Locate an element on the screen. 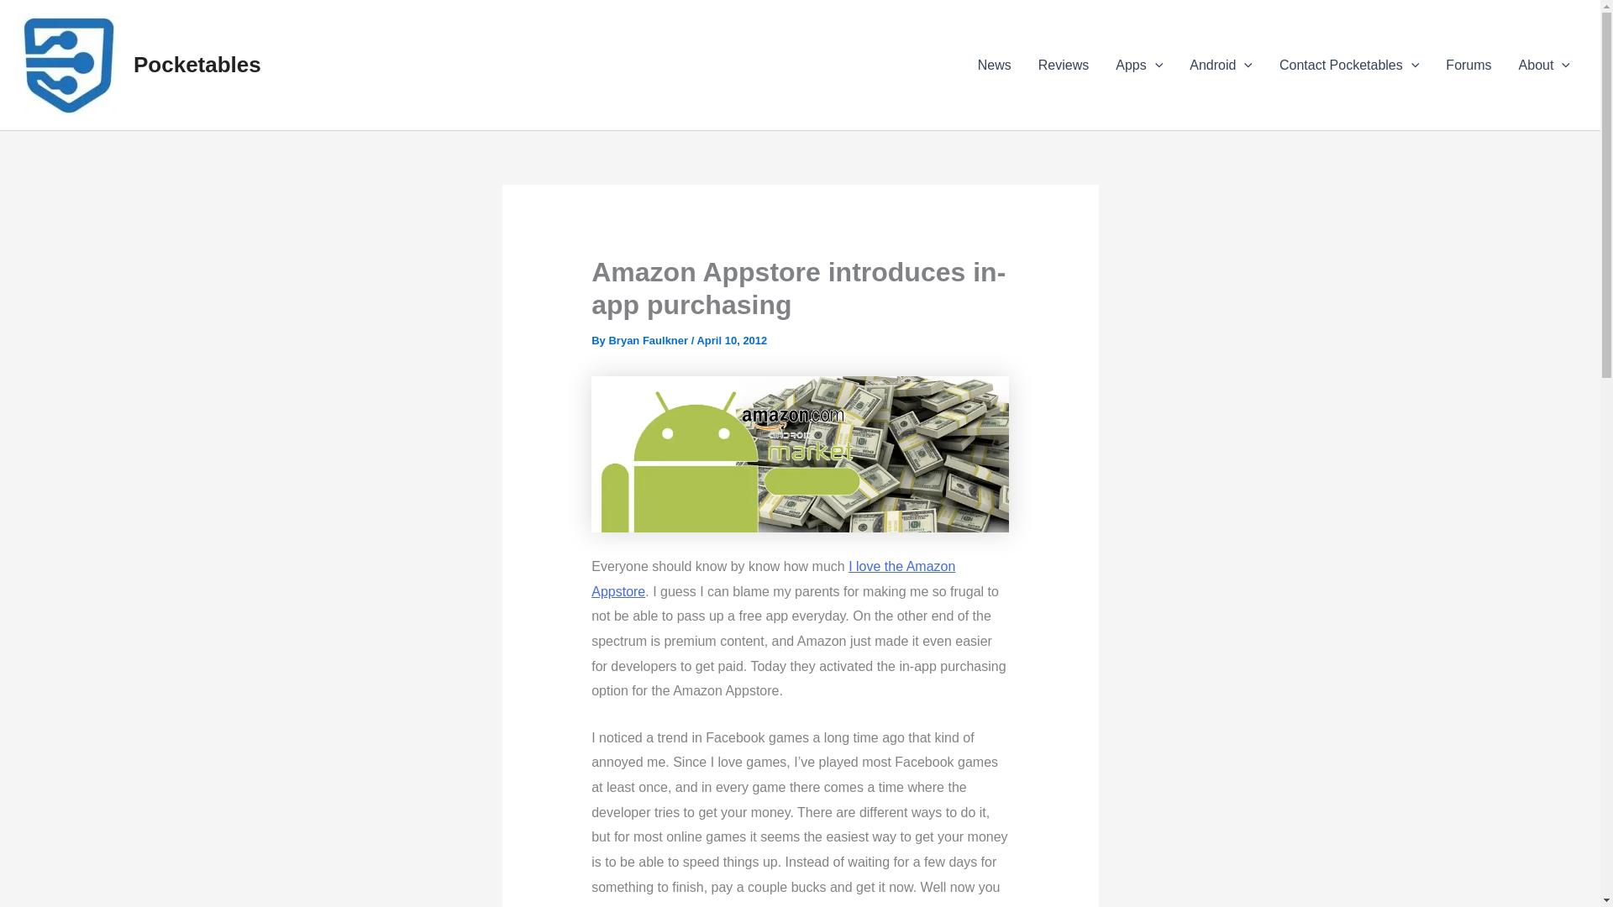 This screenshot has width=1613, height=907. Forums is located at coordinates (1469, 65).